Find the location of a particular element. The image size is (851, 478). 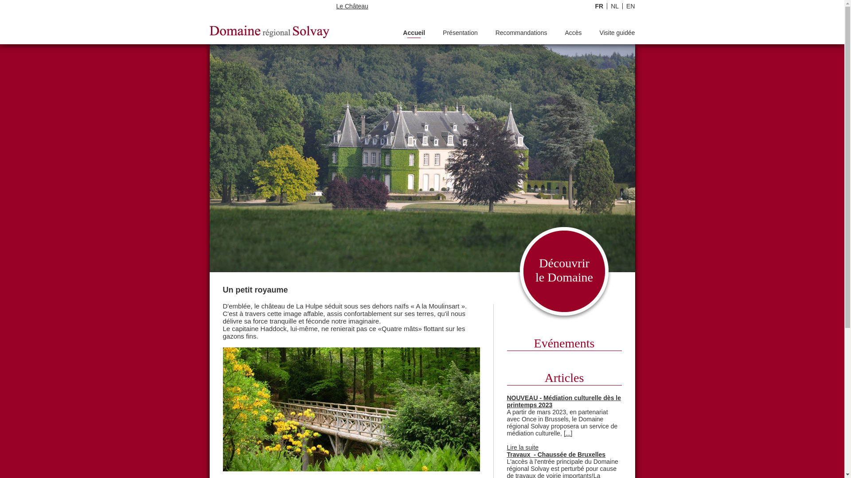

[...] is located at coordinates (568, 433).